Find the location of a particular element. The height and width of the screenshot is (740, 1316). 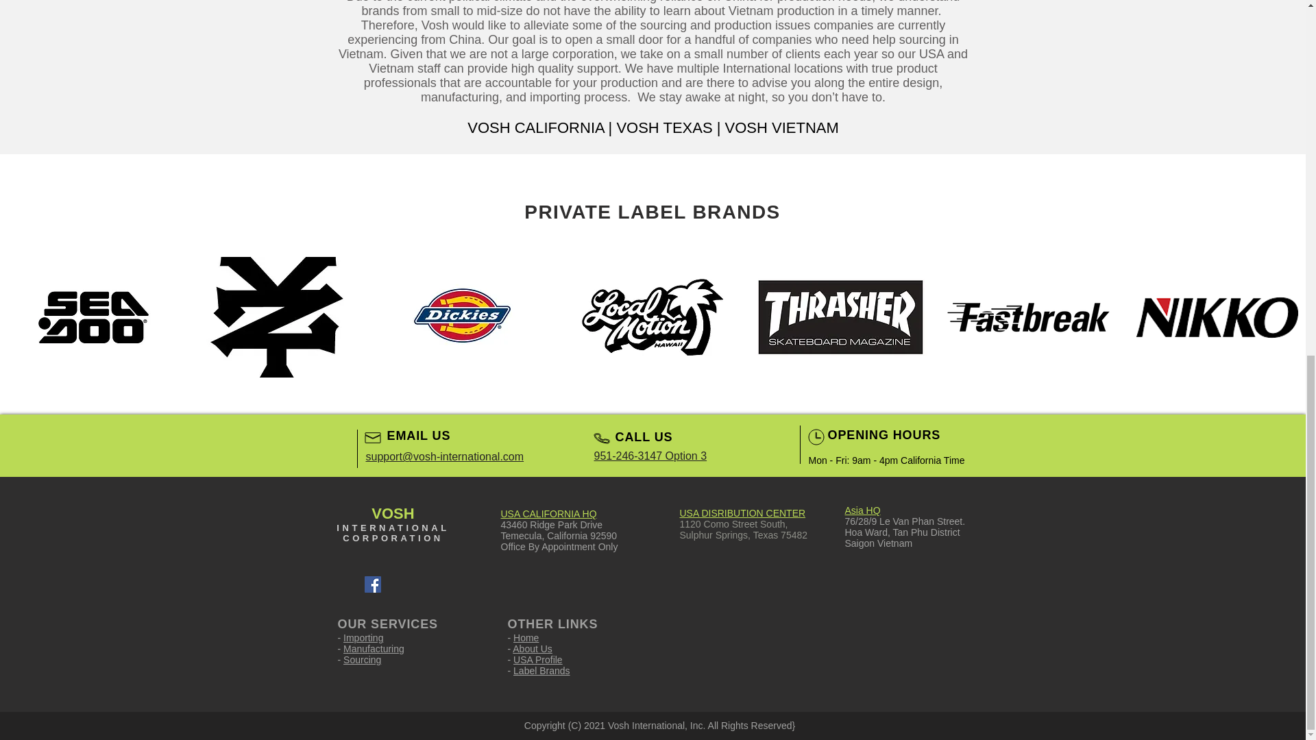

USA Profile is located at coordinates (537, 659).